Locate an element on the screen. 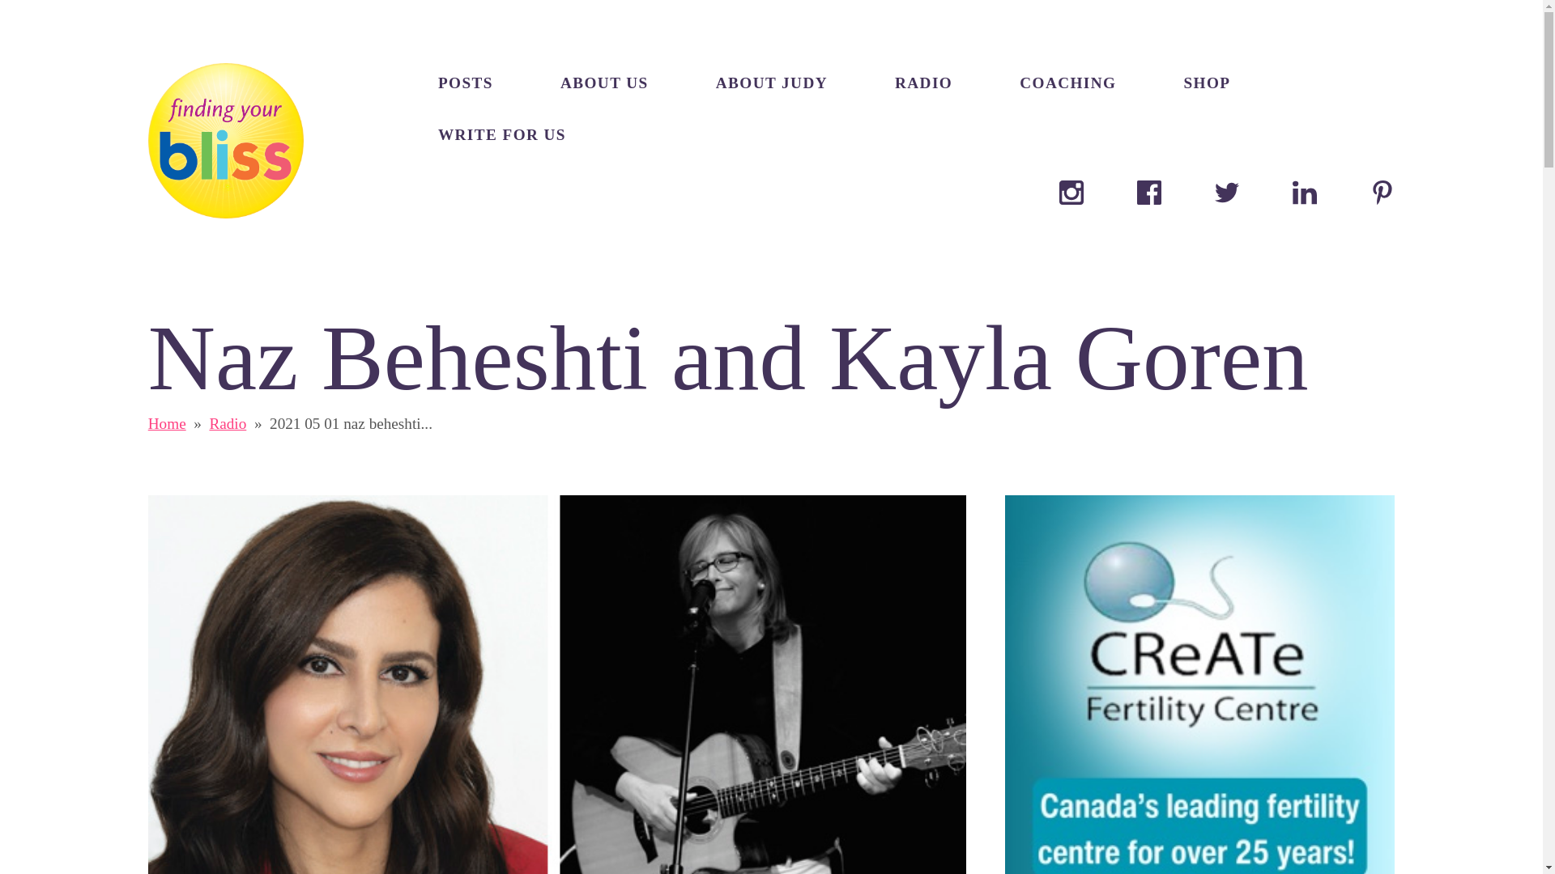  Home is located at coordinates (167, 423).